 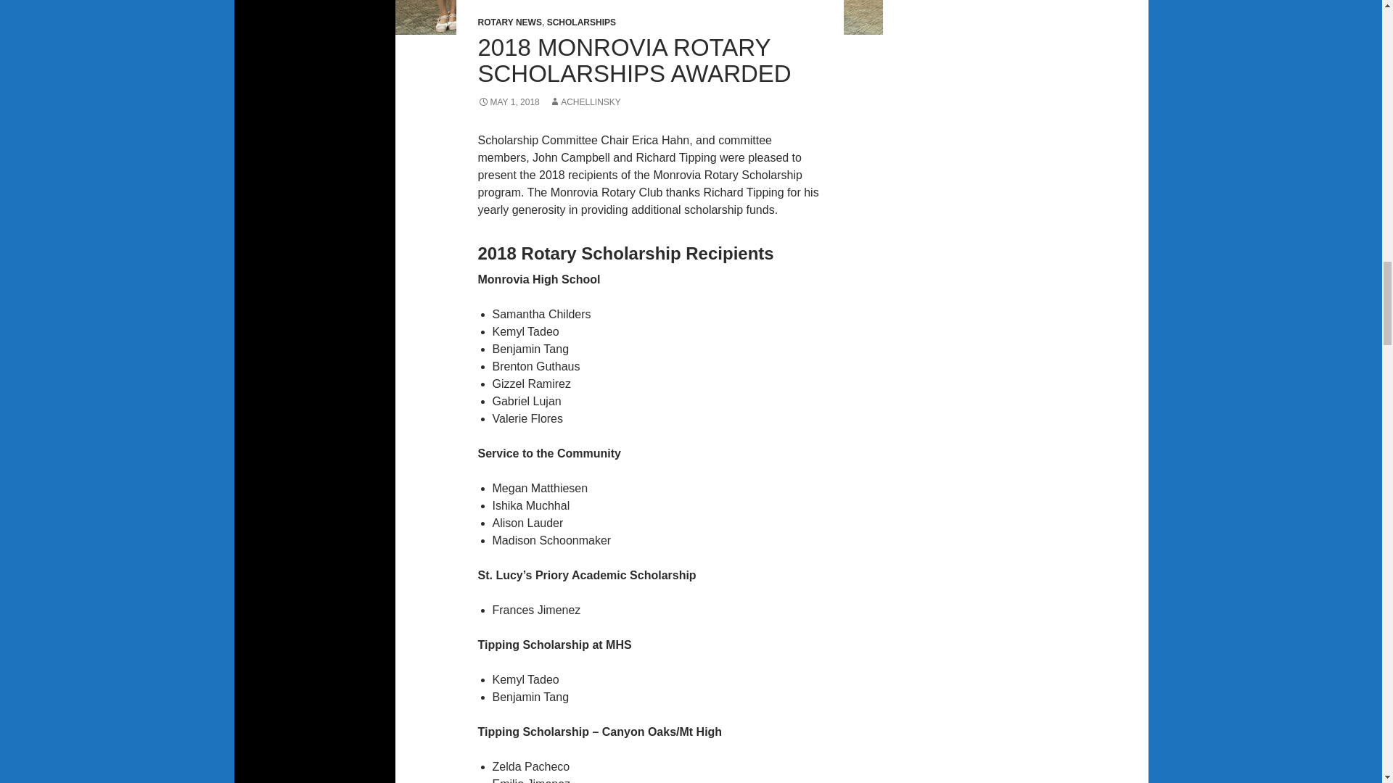 What do you see at coordinates (509, 22) in the screenshot?
I see `ROTARY NEWS` at bounding box center [509, 22].